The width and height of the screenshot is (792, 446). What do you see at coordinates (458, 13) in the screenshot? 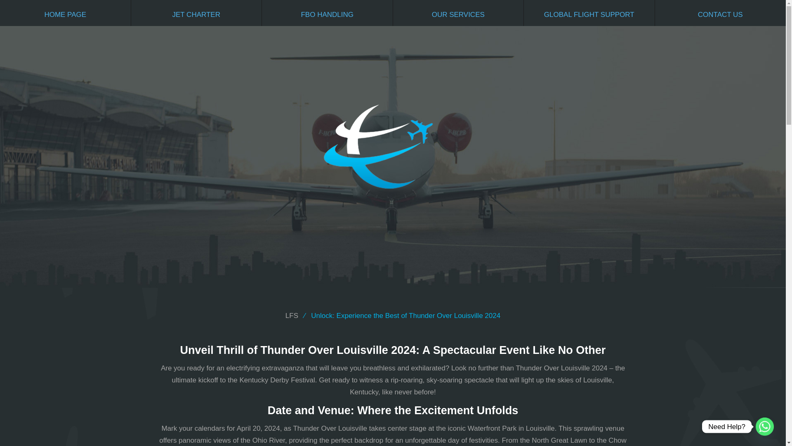
I see `OUR SERVICES` at bounding box center [458, 13].